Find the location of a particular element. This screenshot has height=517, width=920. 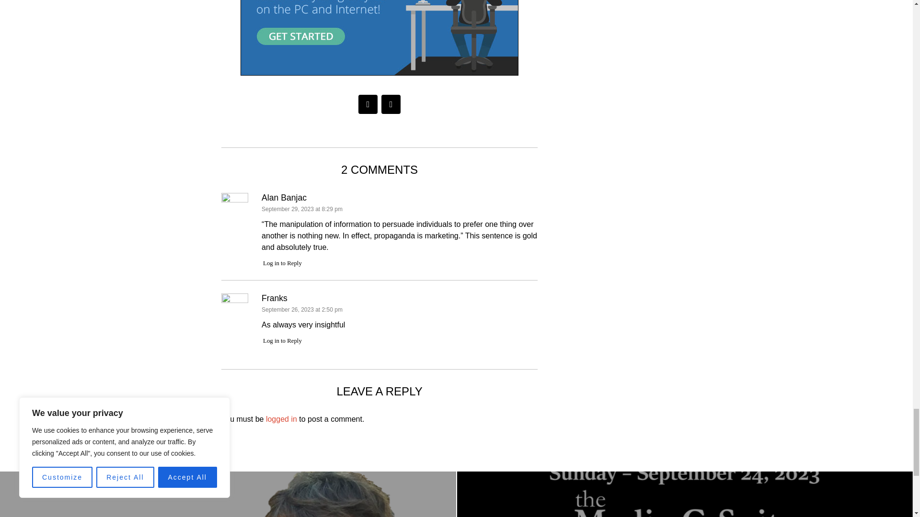

September 29, 2023 at 8:29 pm is located at coordinates (302, 209).